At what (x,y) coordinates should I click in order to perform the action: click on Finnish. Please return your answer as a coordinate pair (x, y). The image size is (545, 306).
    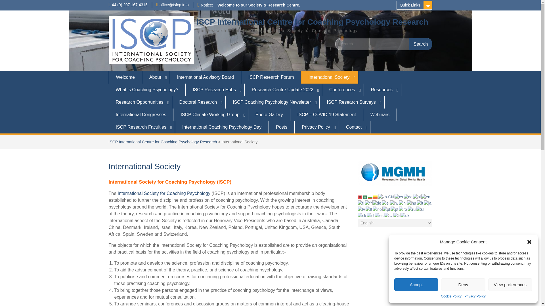
    Looking at the image, I should click on (361, 203).